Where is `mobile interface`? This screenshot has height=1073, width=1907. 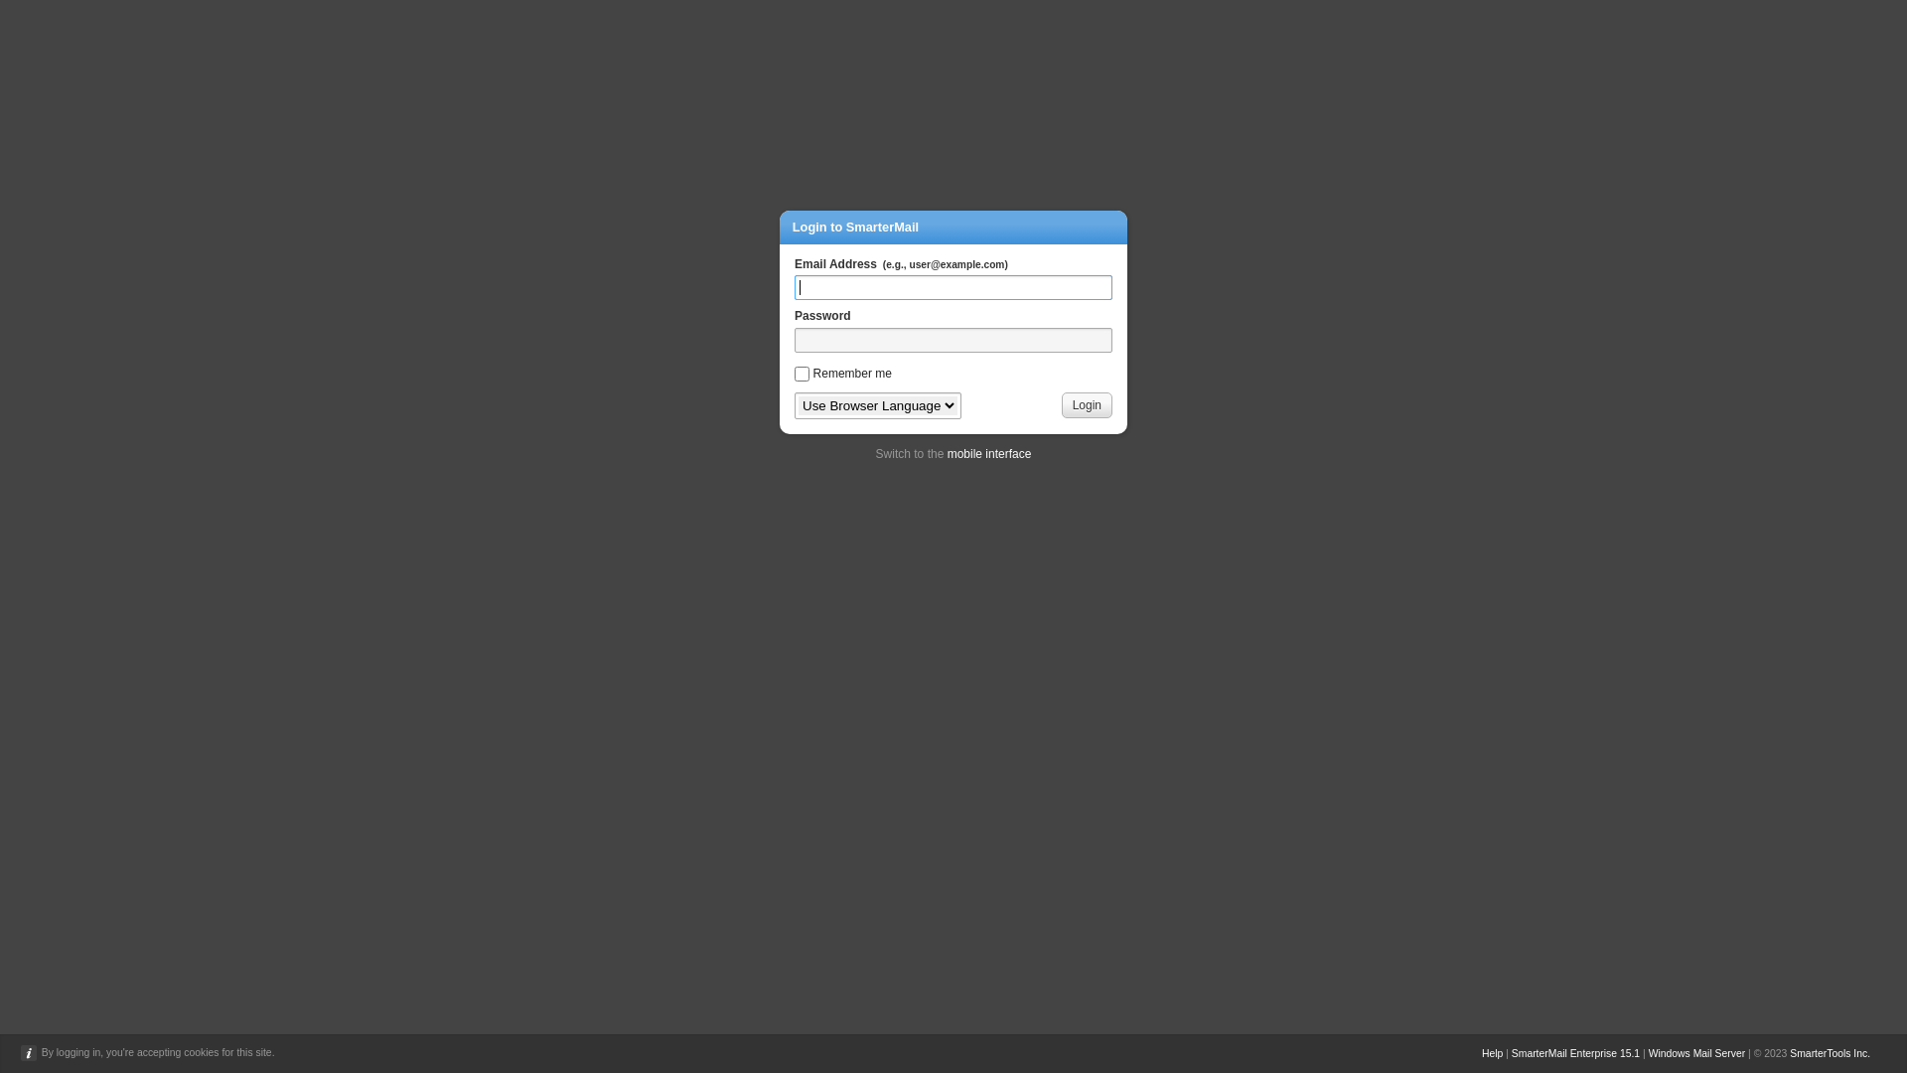
mobile interface is located at coordinates (989, 455).